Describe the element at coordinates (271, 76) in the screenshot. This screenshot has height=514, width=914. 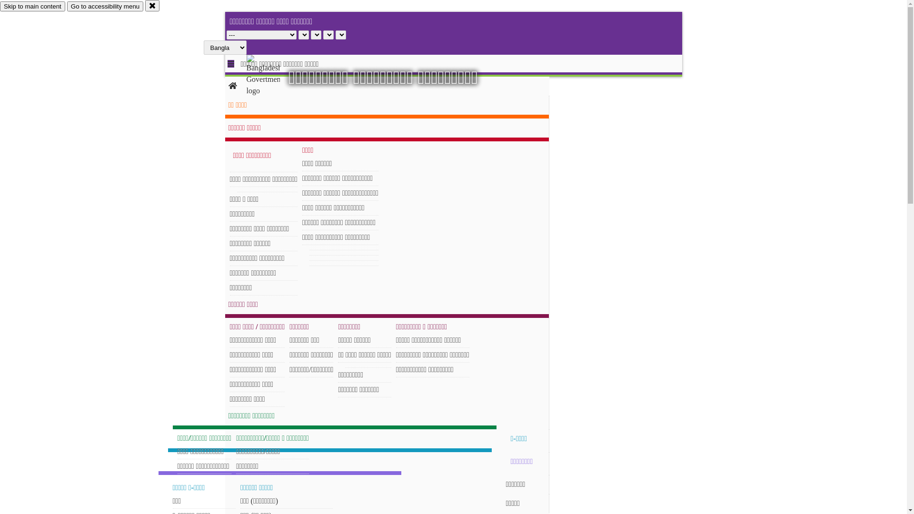
I see `
                
            ` at that location.